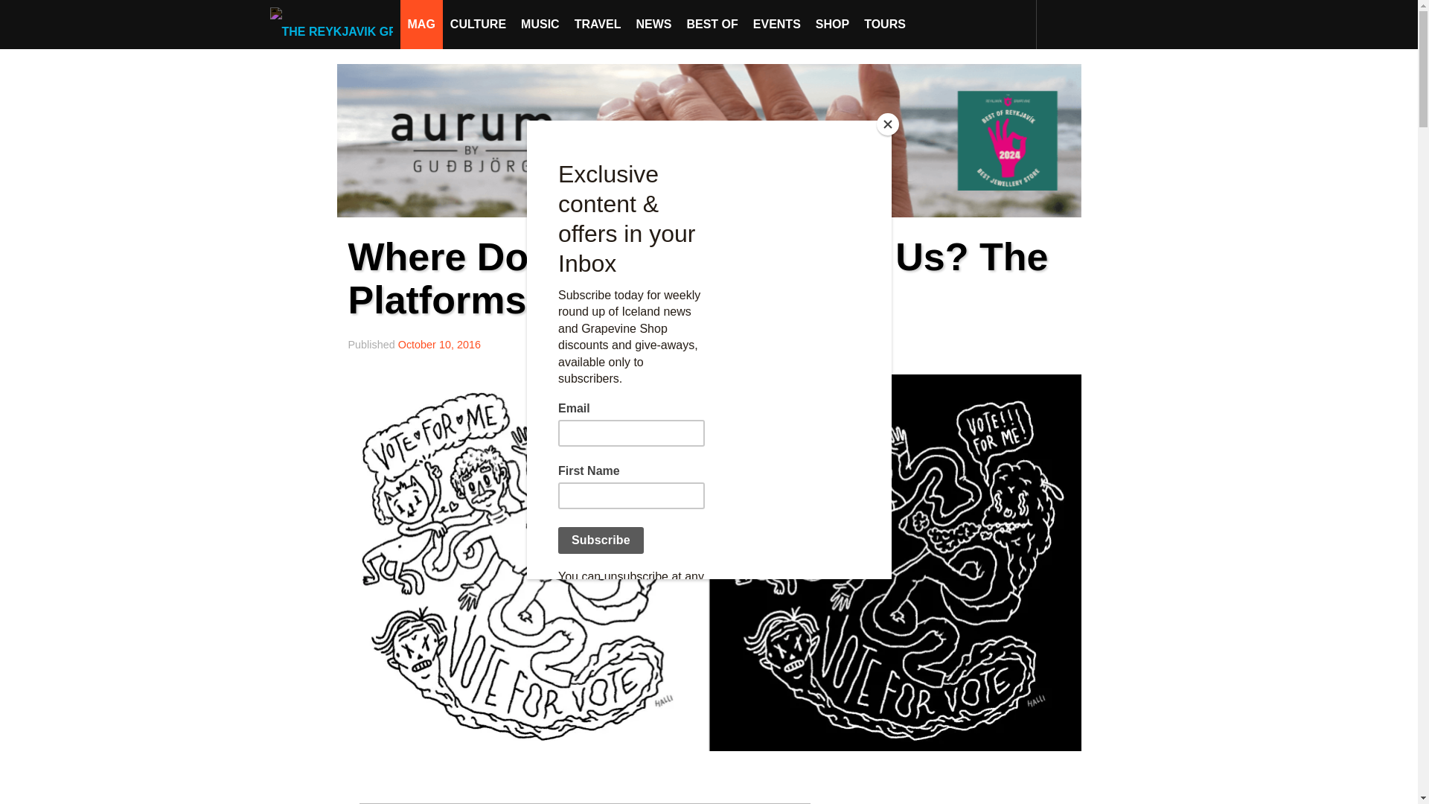  Describe the element at coordinates (540, 24) in the screenshot. I see `MUSIC` at that location.